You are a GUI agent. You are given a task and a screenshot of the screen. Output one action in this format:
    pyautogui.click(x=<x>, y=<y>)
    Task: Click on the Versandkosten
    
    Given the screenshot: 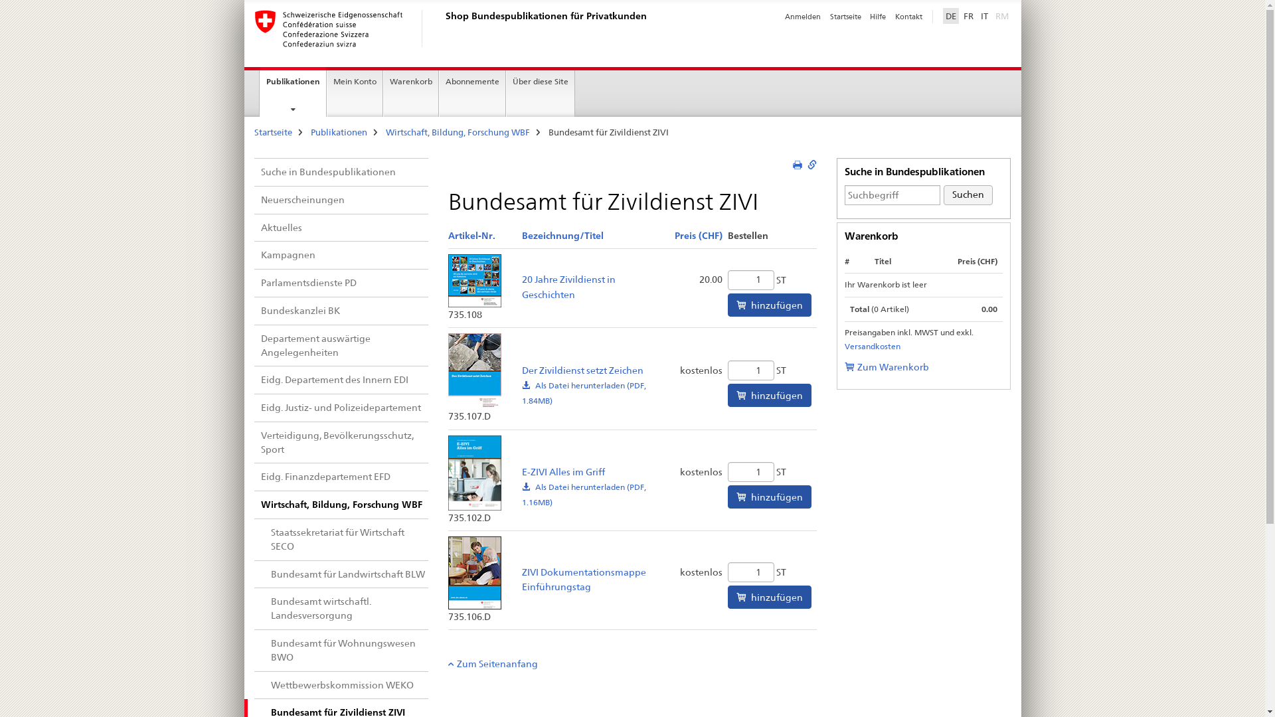 What is the action you would take?
    pyautogui.click(x=873, y=347)
    